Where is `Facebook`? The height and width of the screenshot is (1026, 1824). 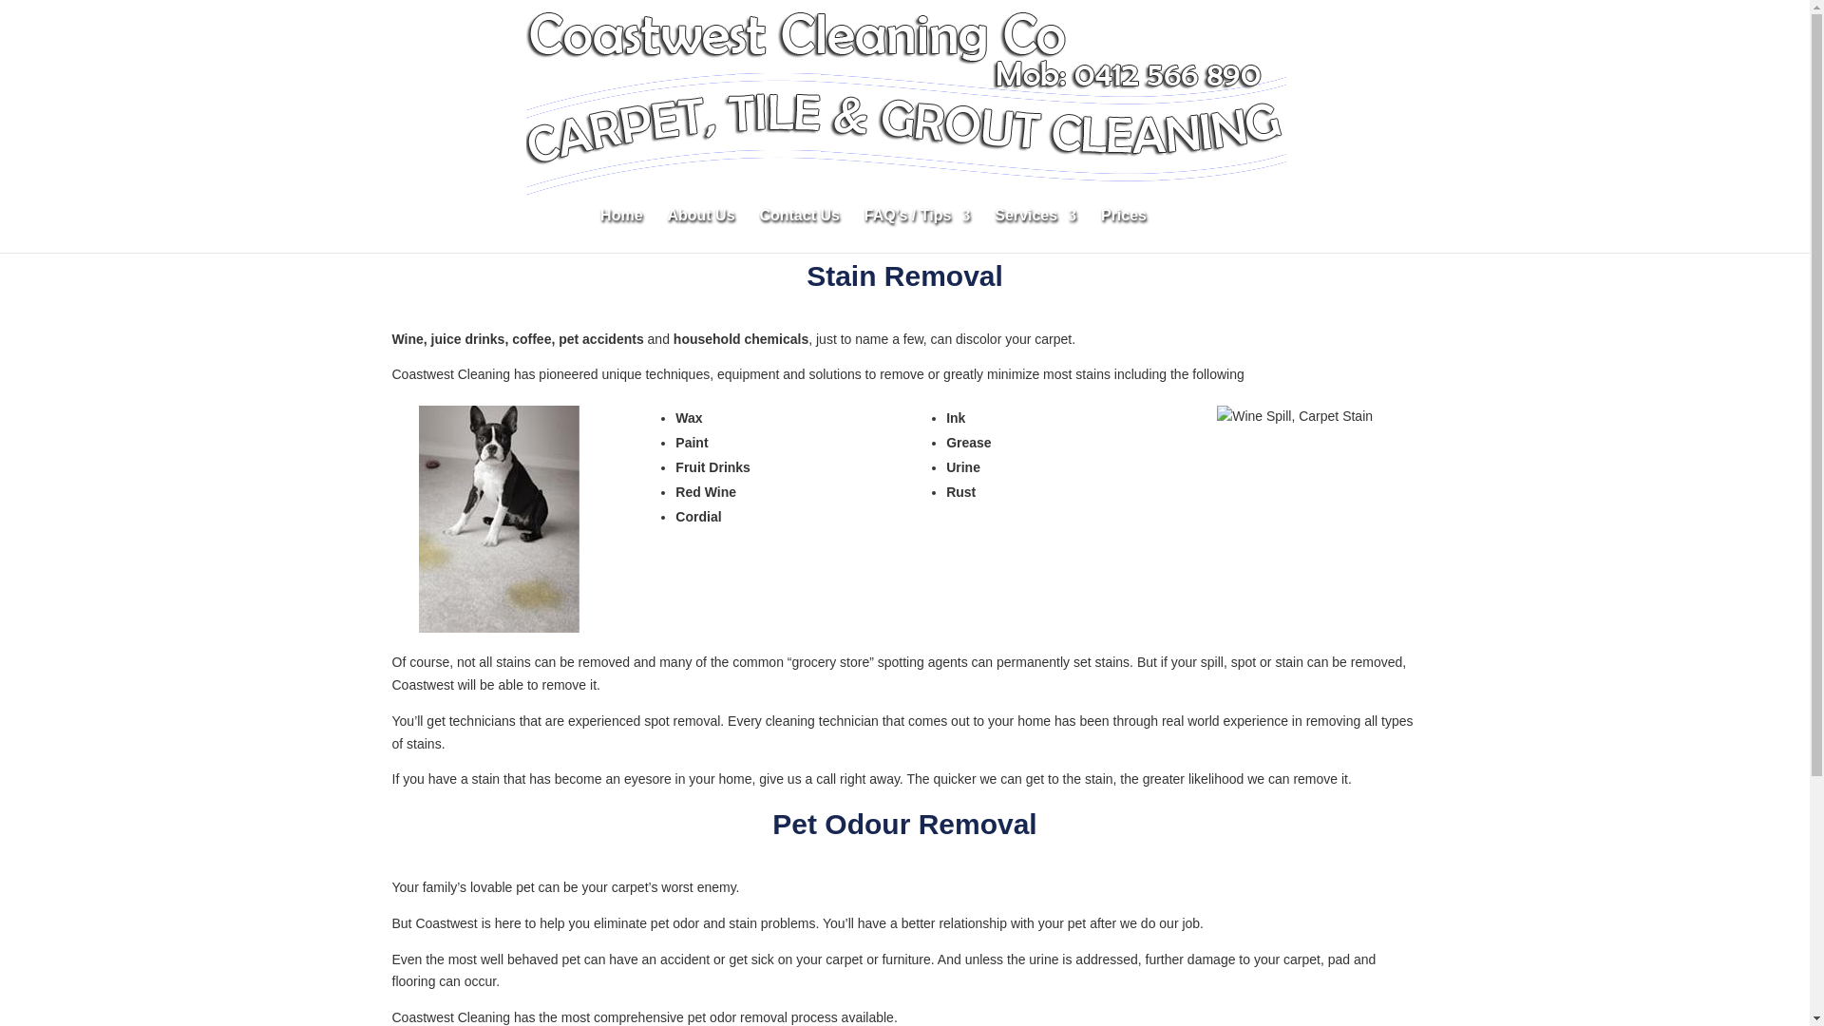
Facebook is located at coordinates (1189, 216).